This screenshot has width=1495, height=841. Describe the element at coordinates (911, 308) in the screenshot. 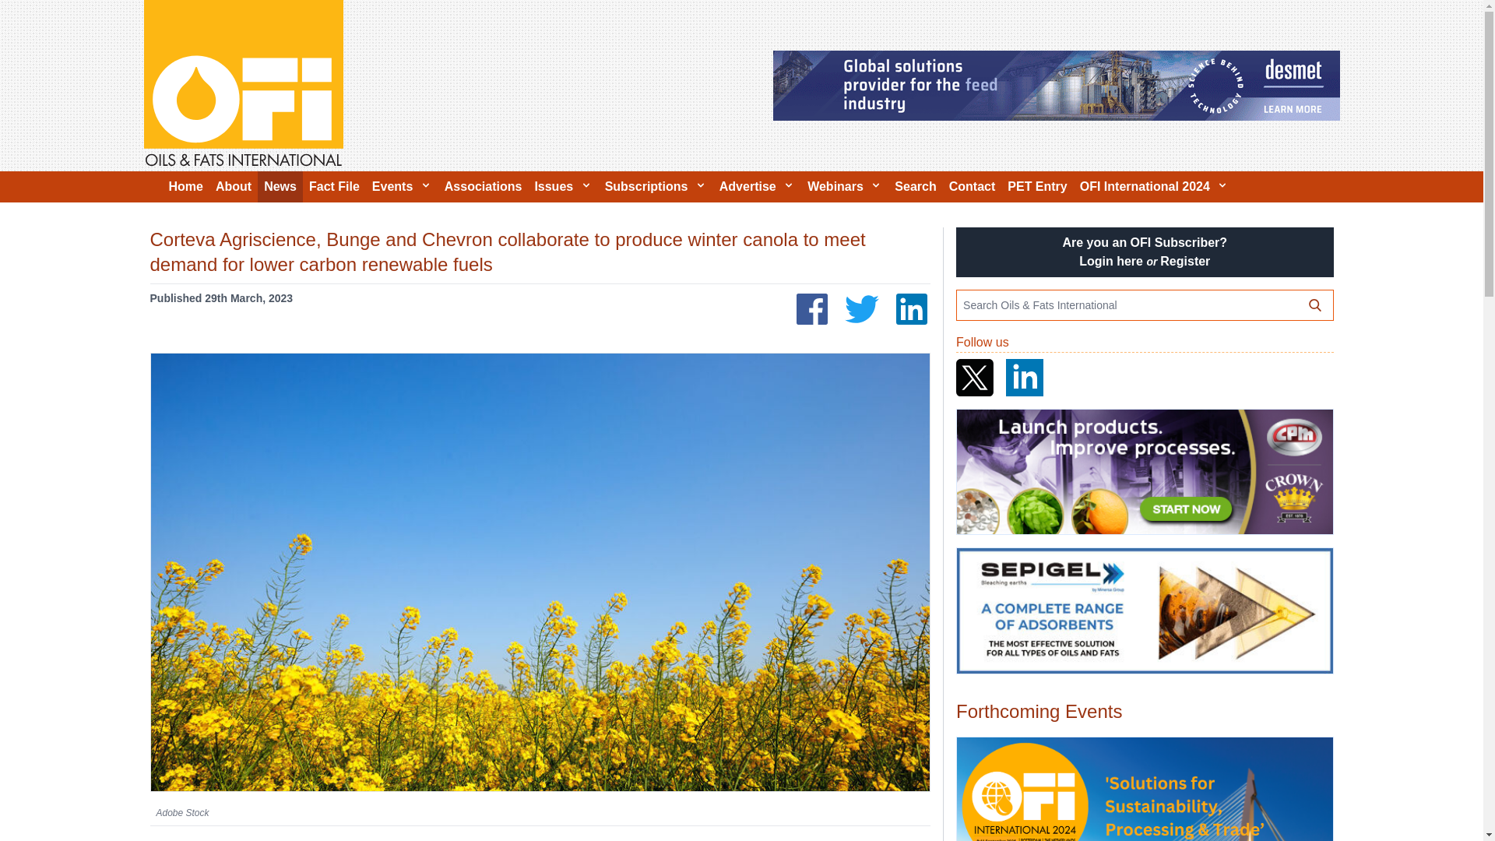

I see `Share on LinkedIn` at that location.